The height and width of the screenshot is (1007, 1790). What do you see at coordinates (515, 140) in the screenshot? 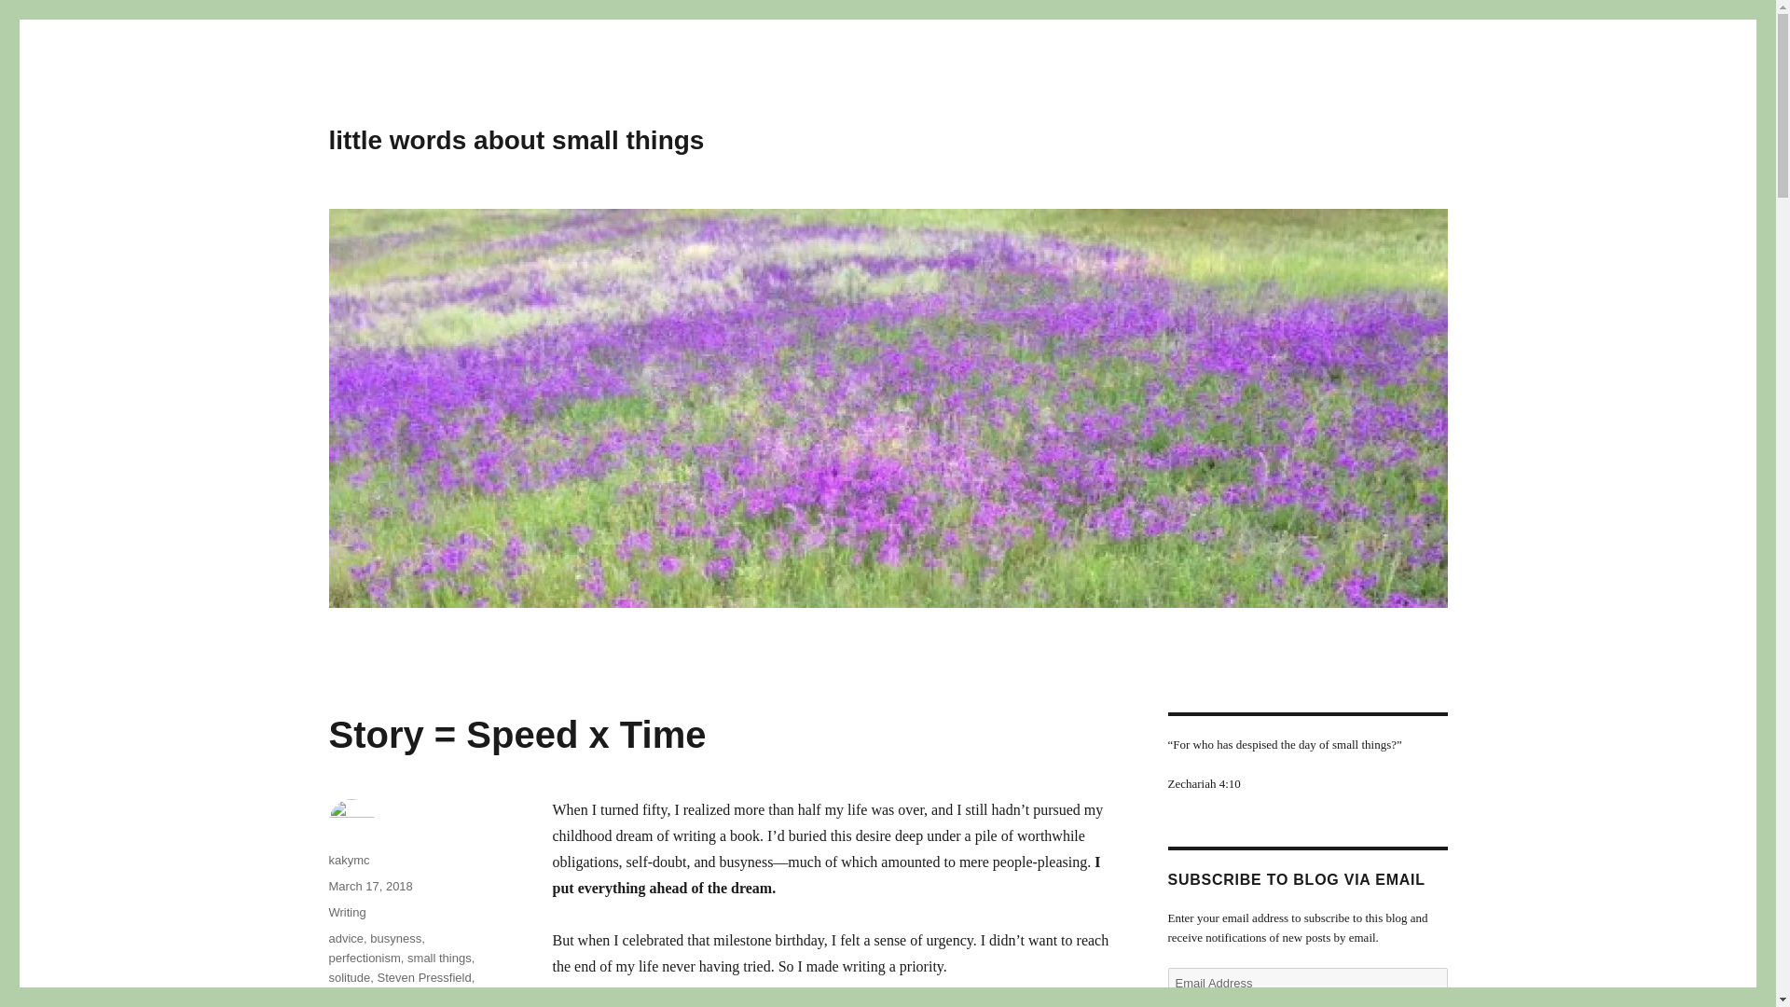
I see `little words about small things` at bounding box center [515, 140].